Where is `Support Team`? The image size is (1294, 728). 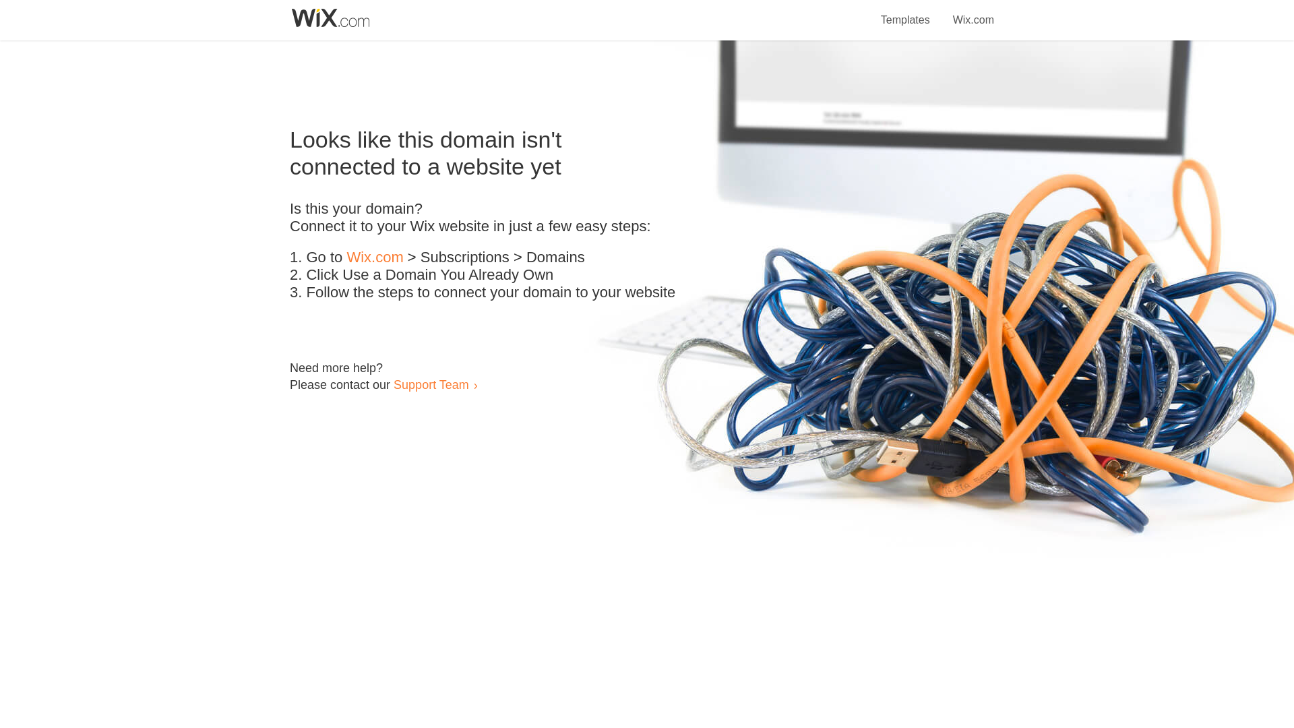 Support Team is located at coordinates (431, 384).